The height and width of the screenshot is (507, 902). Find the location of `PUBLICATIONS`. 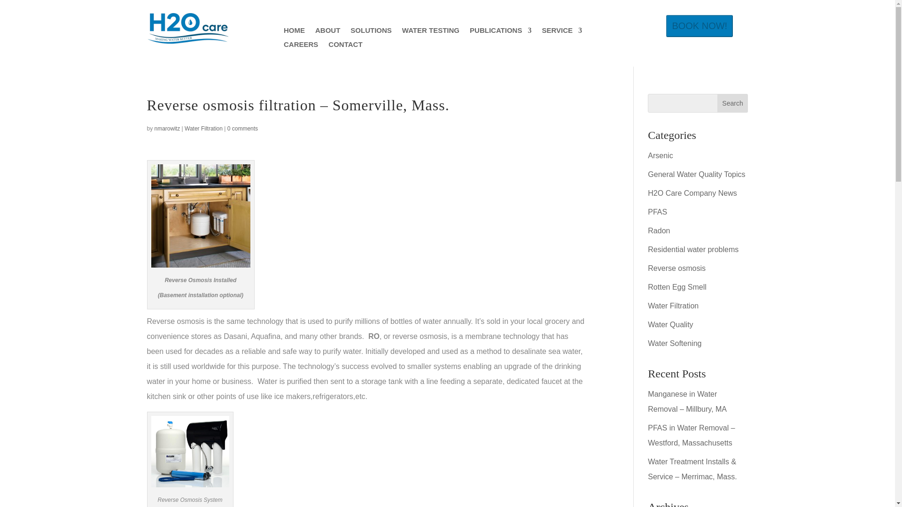

PUBLICATIONS is located at coordinates (500, 32).